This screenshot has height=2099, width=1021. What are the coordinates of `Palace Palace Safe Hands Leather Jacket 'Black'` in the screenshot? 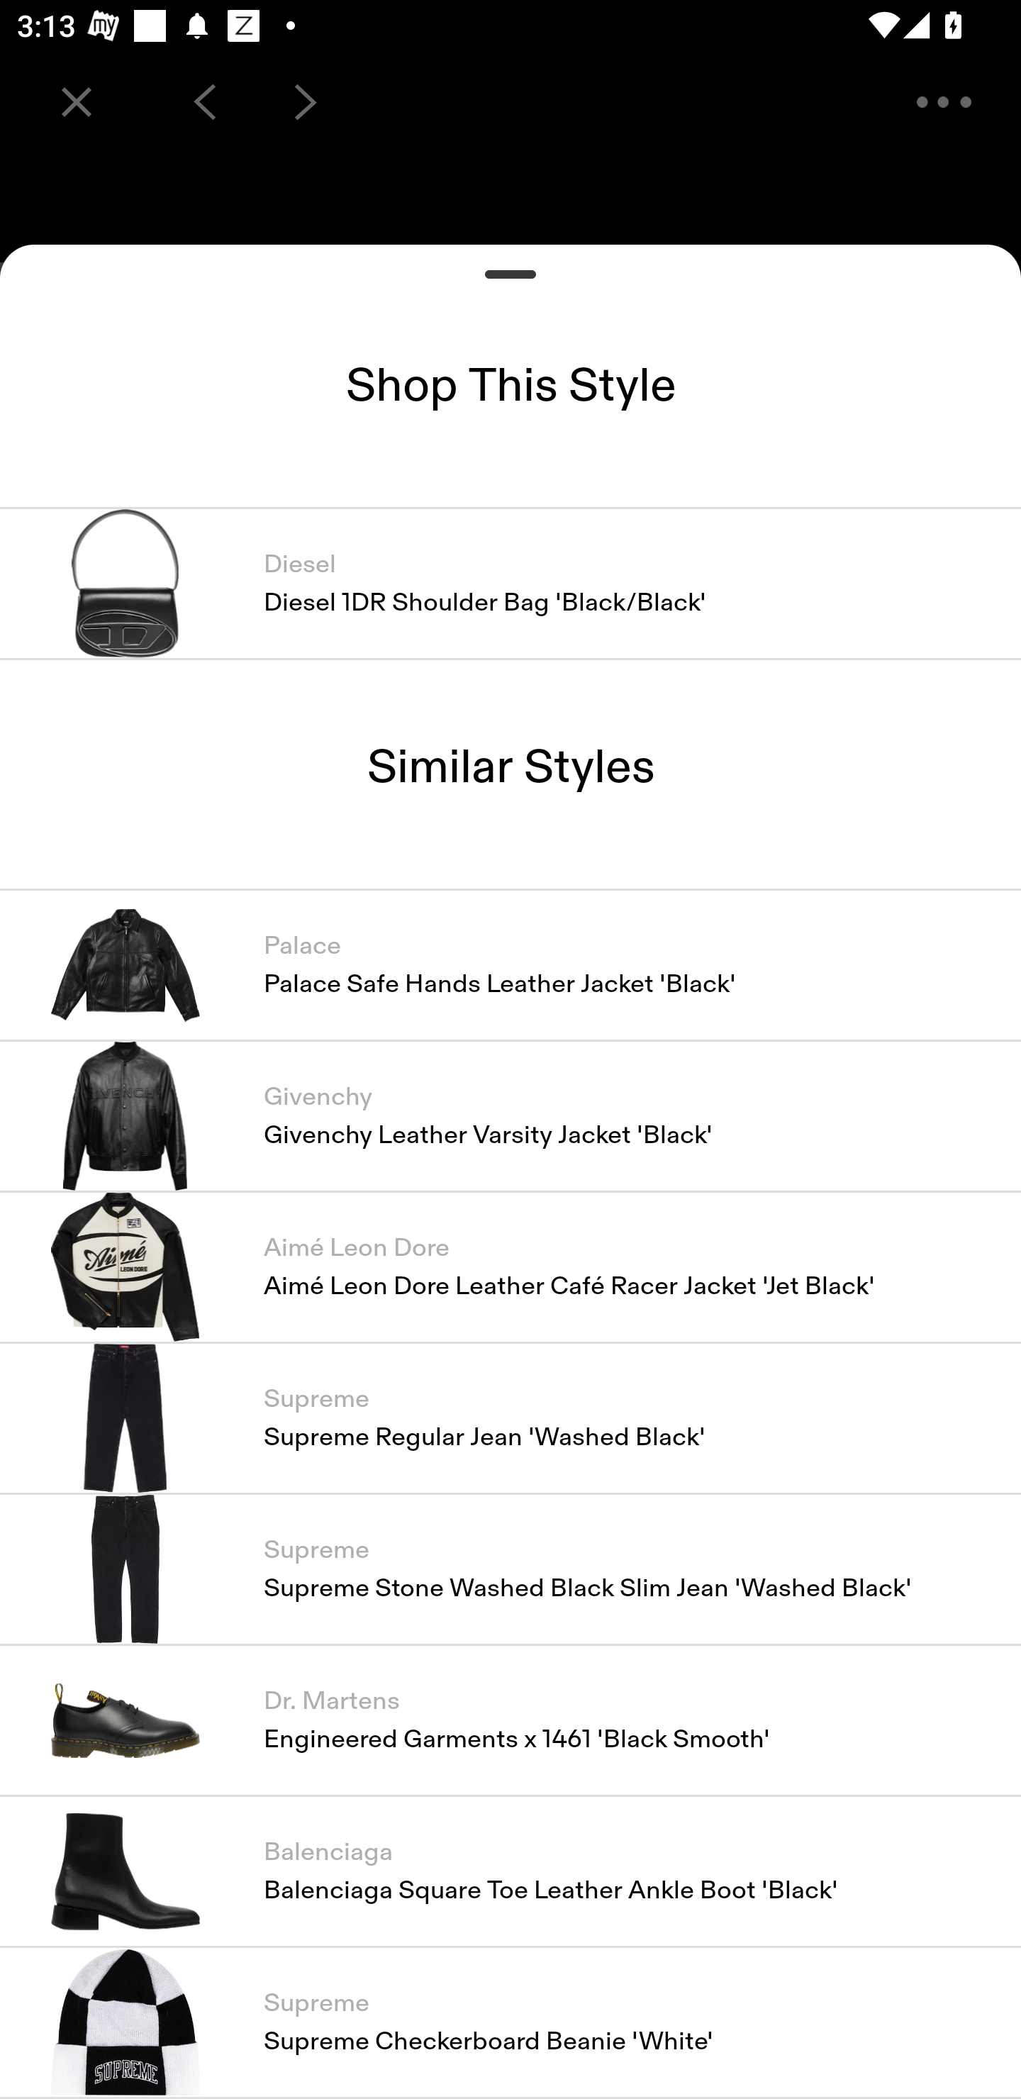 It's located at (510, 964).